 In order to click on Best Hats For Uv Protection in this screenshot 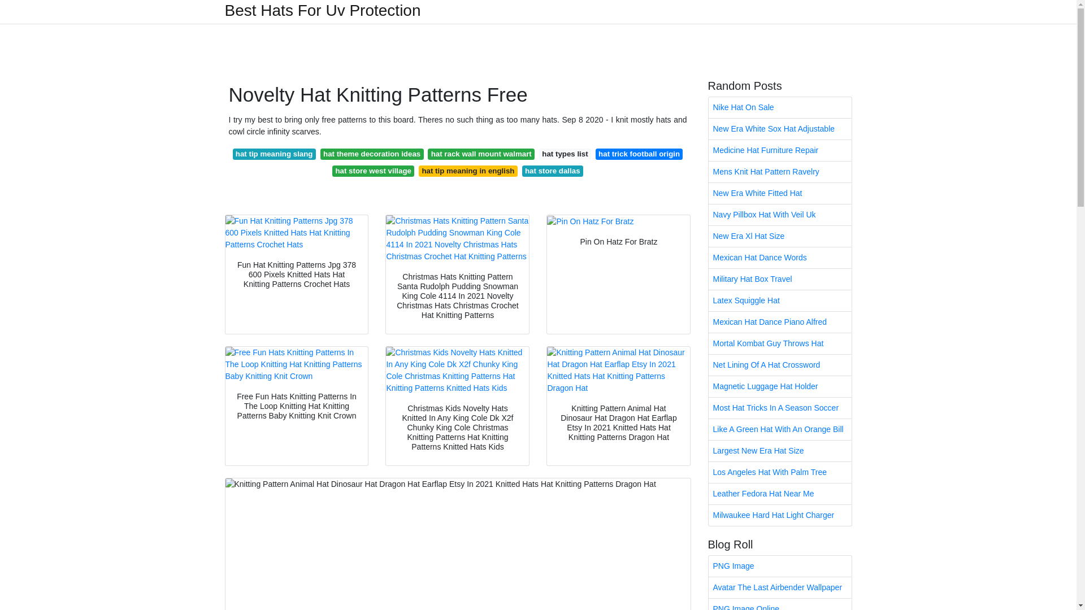, I will do `click(322, 10)`.